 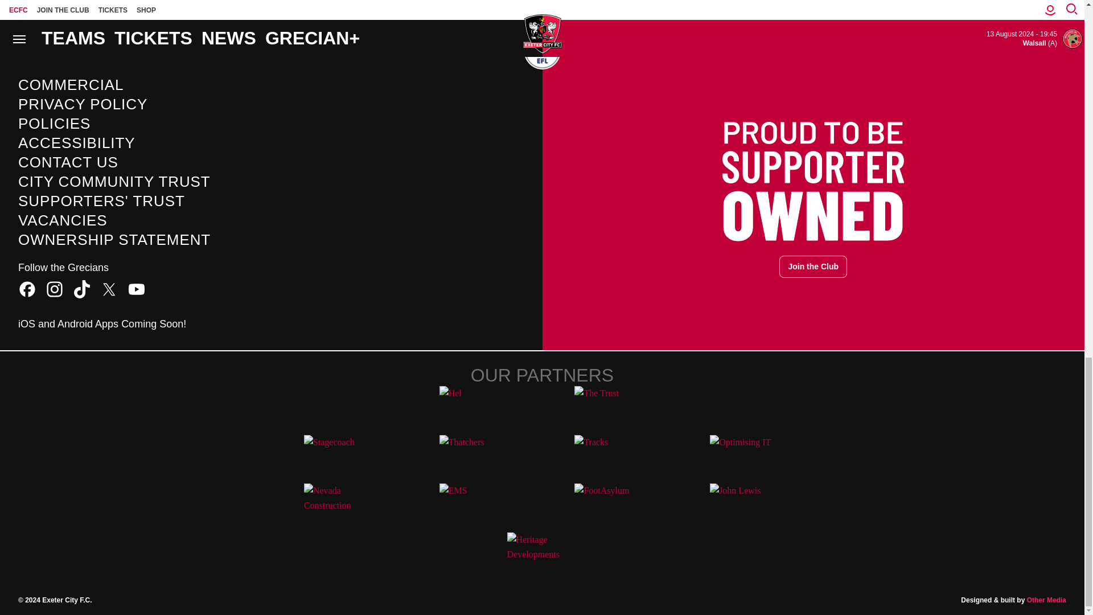 What do you see at coordinates (82, 289) in the screenshot?
I see `TikTok icon` at bounding box center [82, 289].